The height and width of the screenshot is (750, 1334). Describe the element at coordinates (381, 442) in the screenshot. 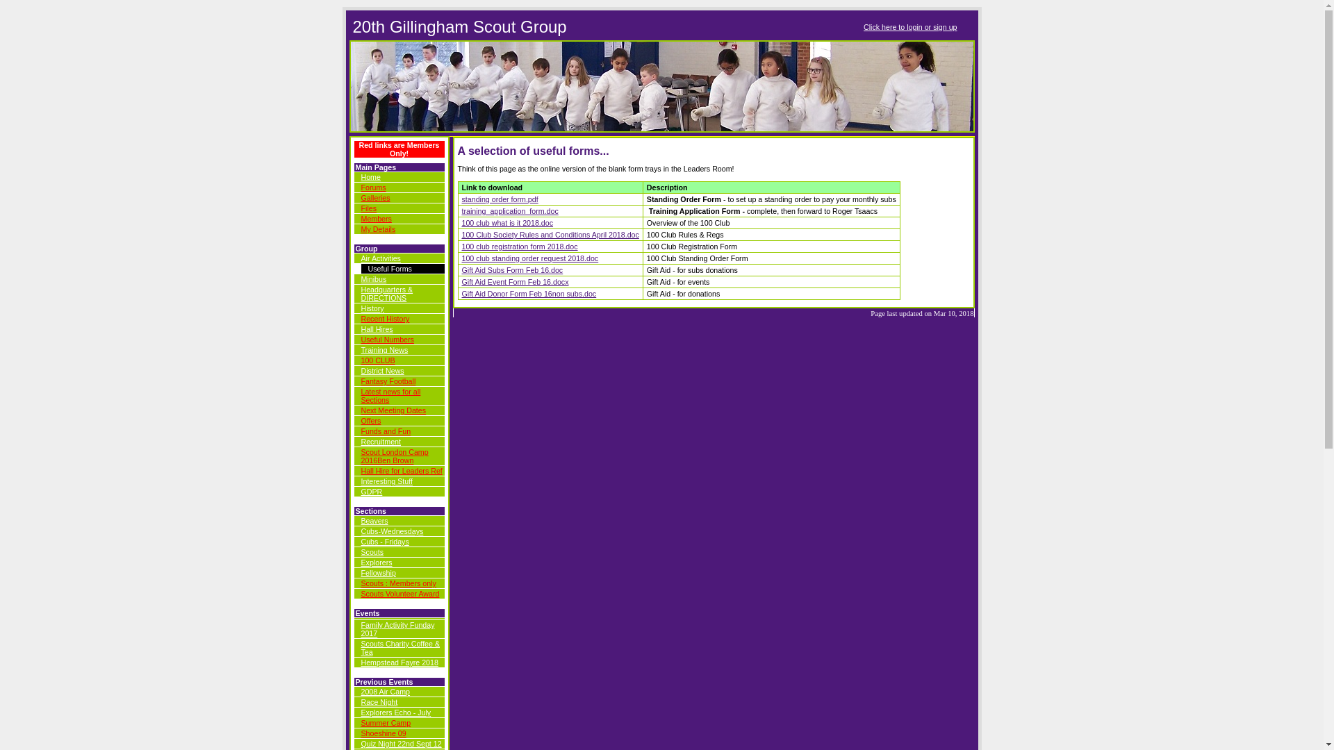

I see `Recruitment` at that location.